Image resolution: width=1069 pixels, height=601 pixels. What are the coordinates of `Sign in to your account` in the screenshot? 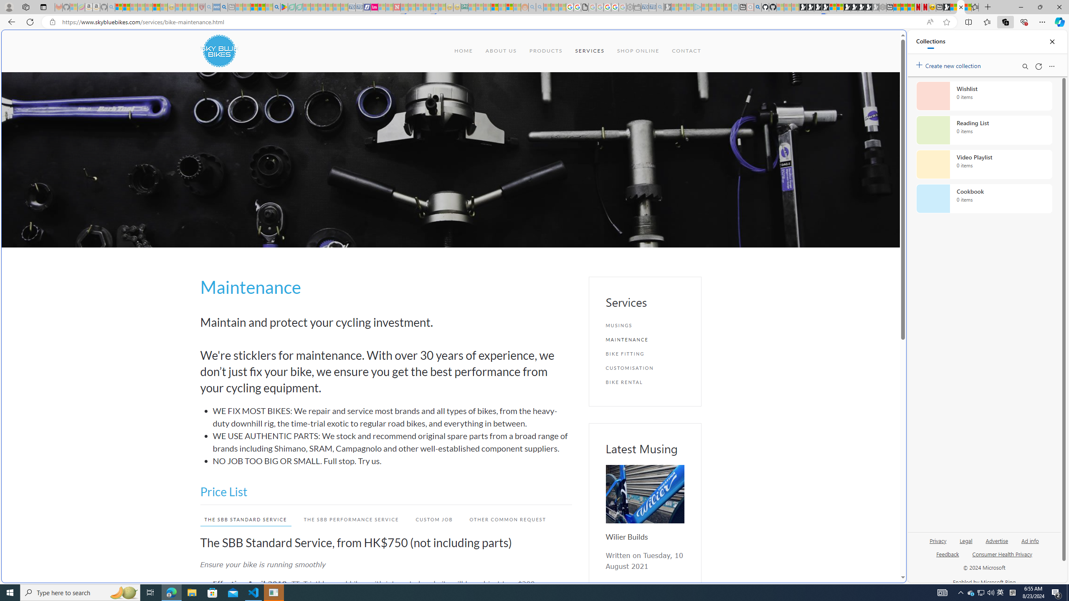 It's located at (833, 7).